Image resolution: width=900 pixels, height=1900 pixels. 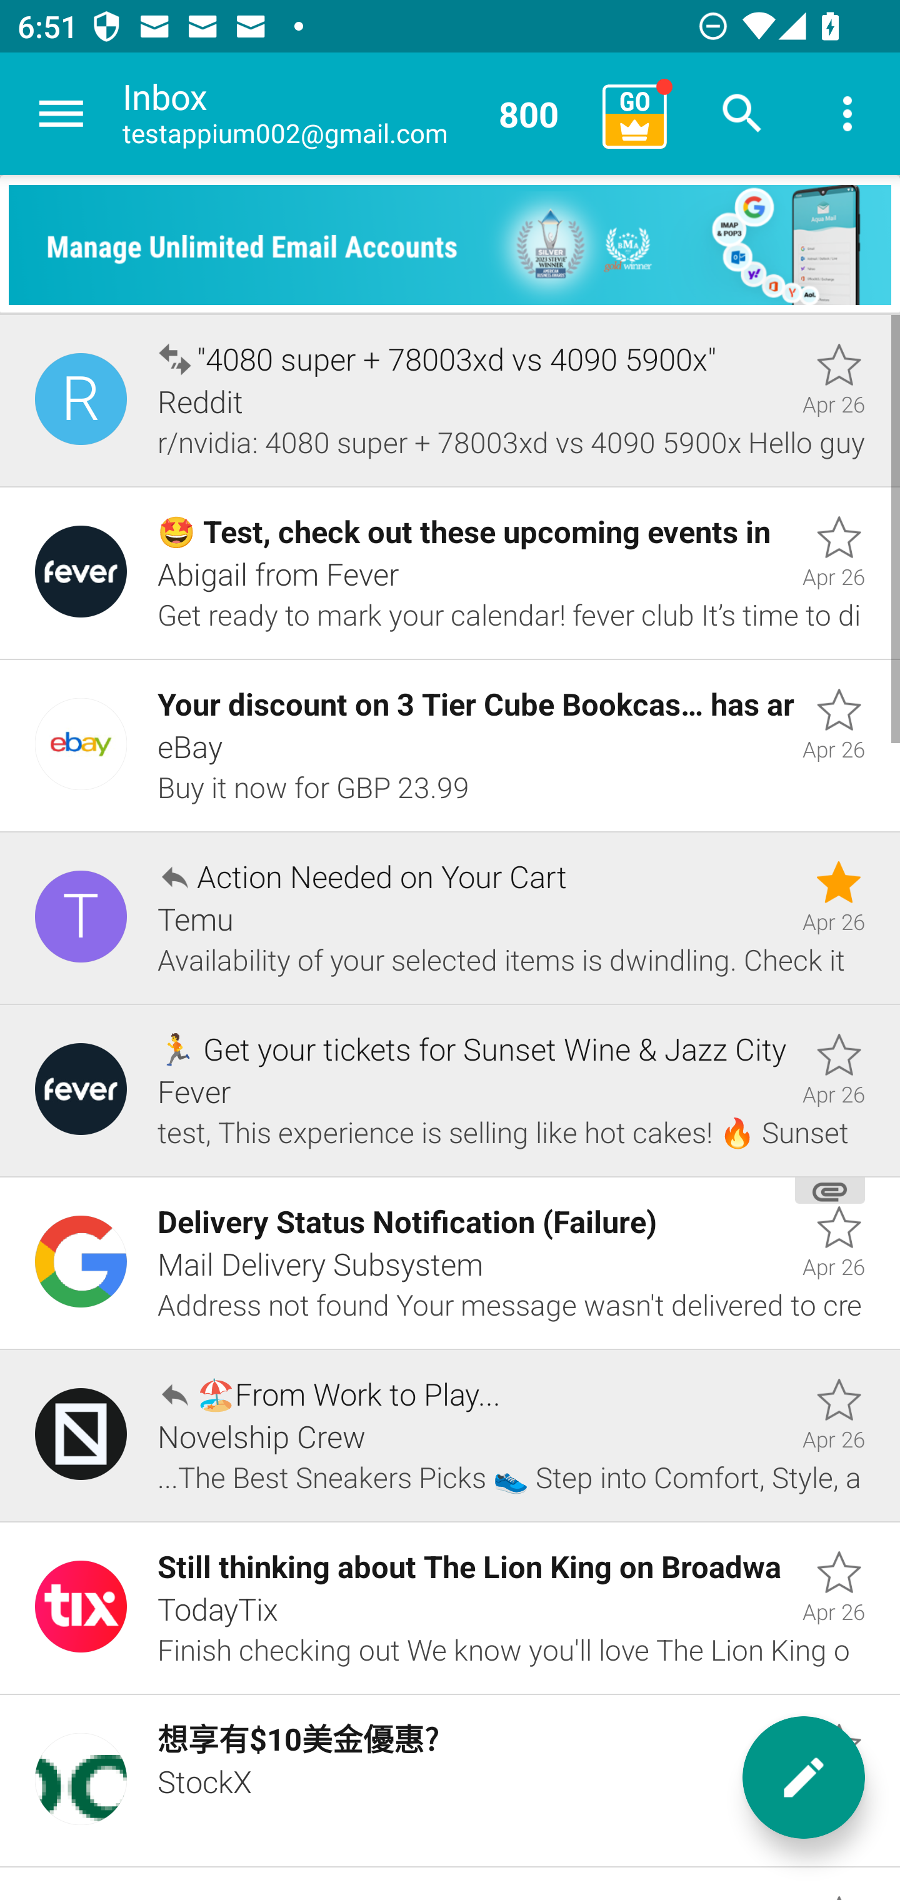 I want to click on Search, so click(x=742, y=114).